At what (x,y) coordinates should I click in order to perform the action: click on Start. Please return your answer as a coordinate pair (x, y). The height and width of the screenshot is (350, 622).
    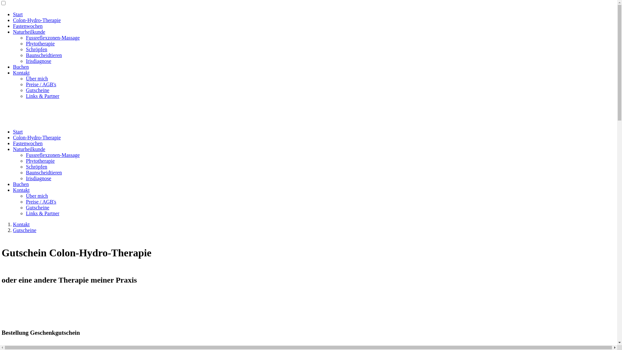
    Looking at the image, I should click on (18, 132).